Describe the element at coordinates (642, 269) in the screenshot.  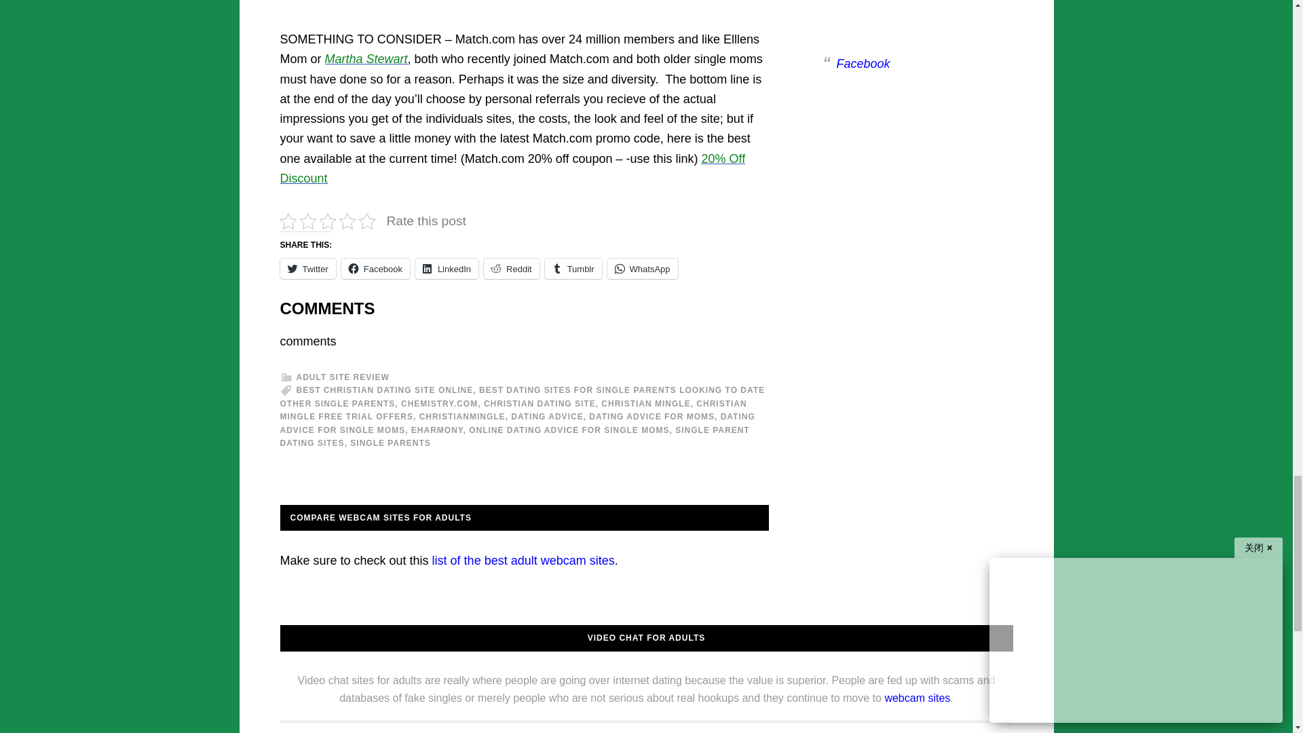
I see `Click to share on WhatsApp` at that location.